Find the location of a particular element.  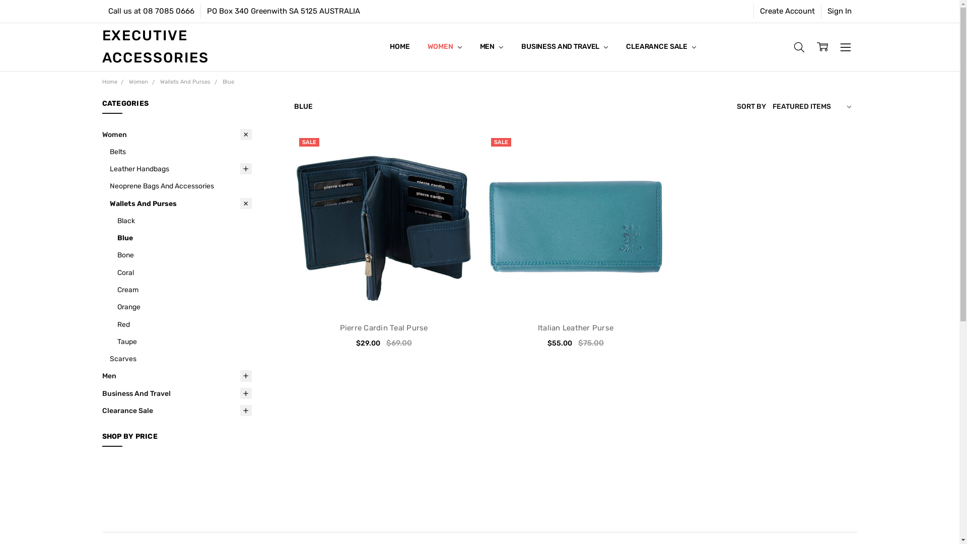

Turquoise Leather Wallet is located at coordinates (575, 223).